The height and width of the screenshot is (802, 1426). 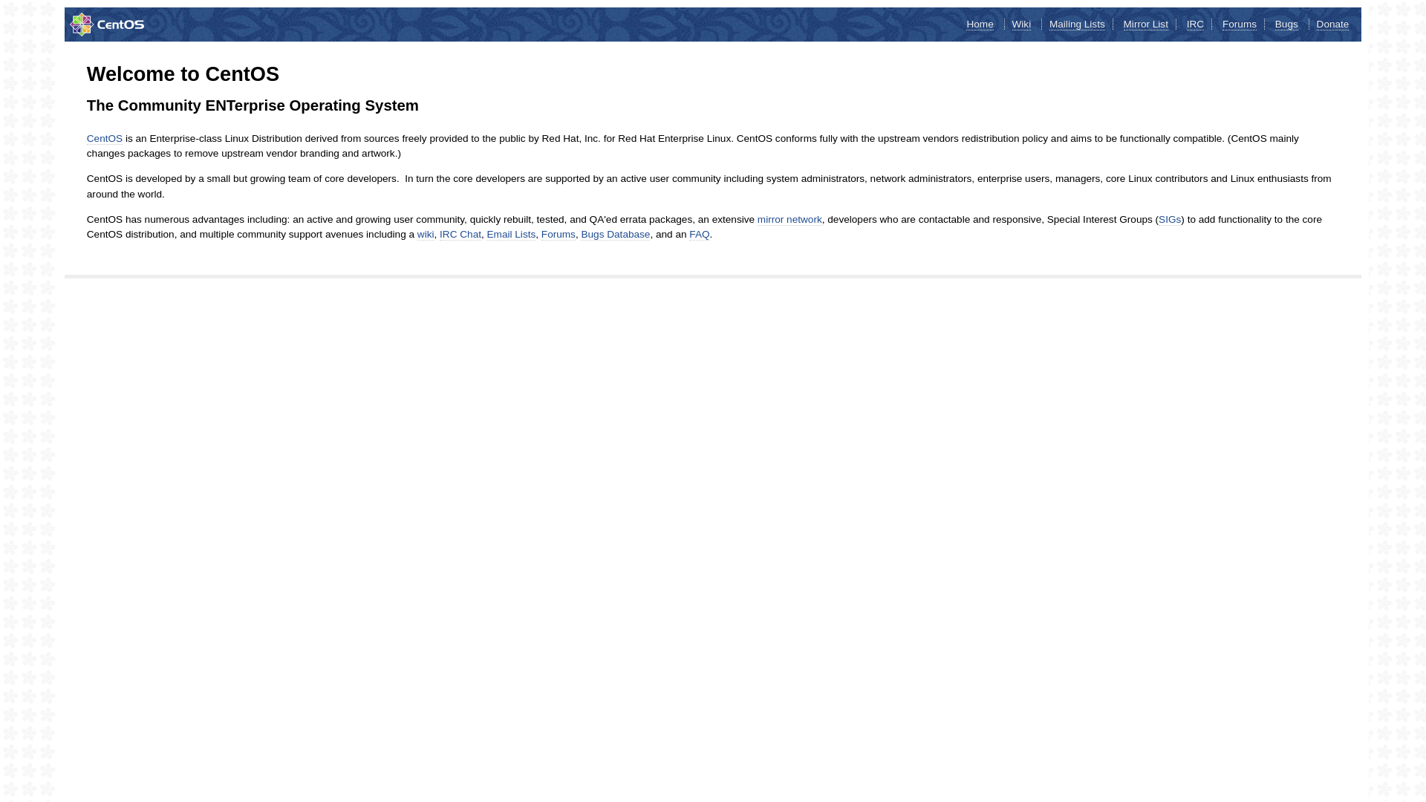 I want to click on IRC, so click(x=1196, y=25).